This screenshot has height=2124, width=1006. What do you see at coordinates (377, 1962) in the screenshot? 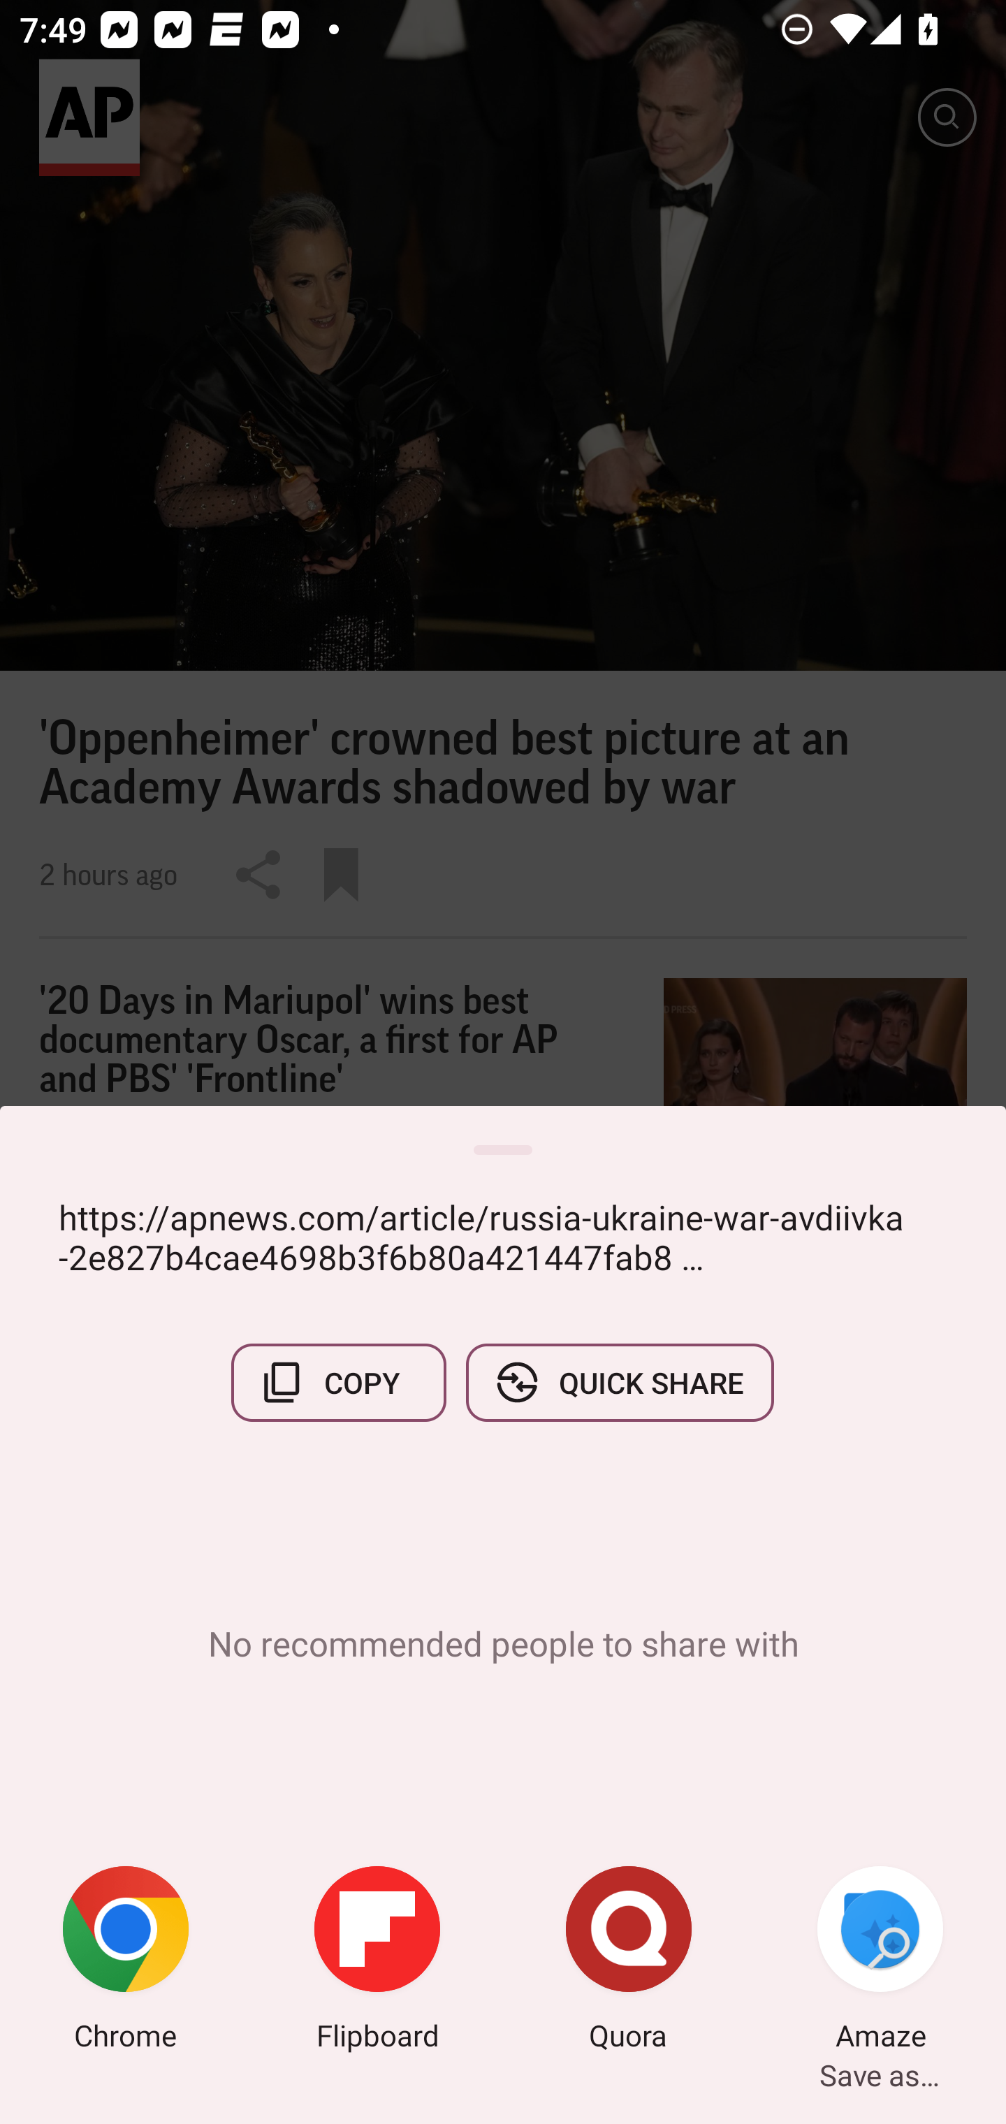
I see `Flipboard` at bounding box center [377, 1962].